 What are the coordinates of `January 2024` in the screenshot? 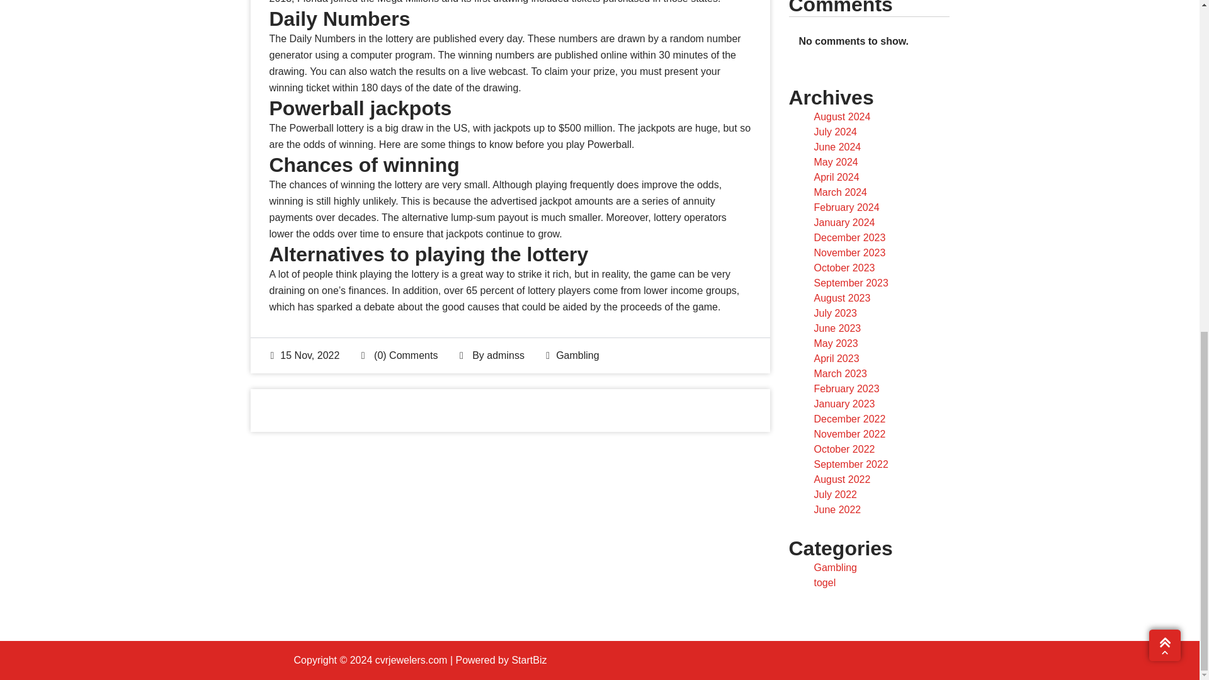 It's located at (844, 222).